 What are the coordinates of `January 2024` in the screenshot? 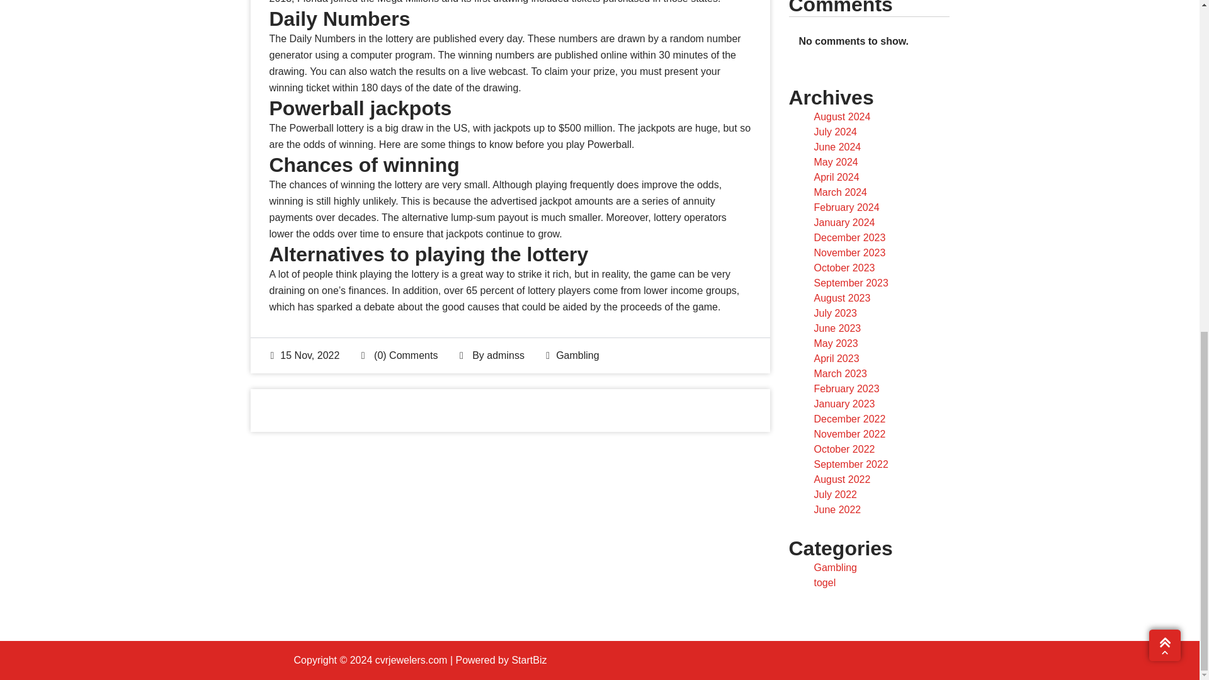 It's located at (844, 222).